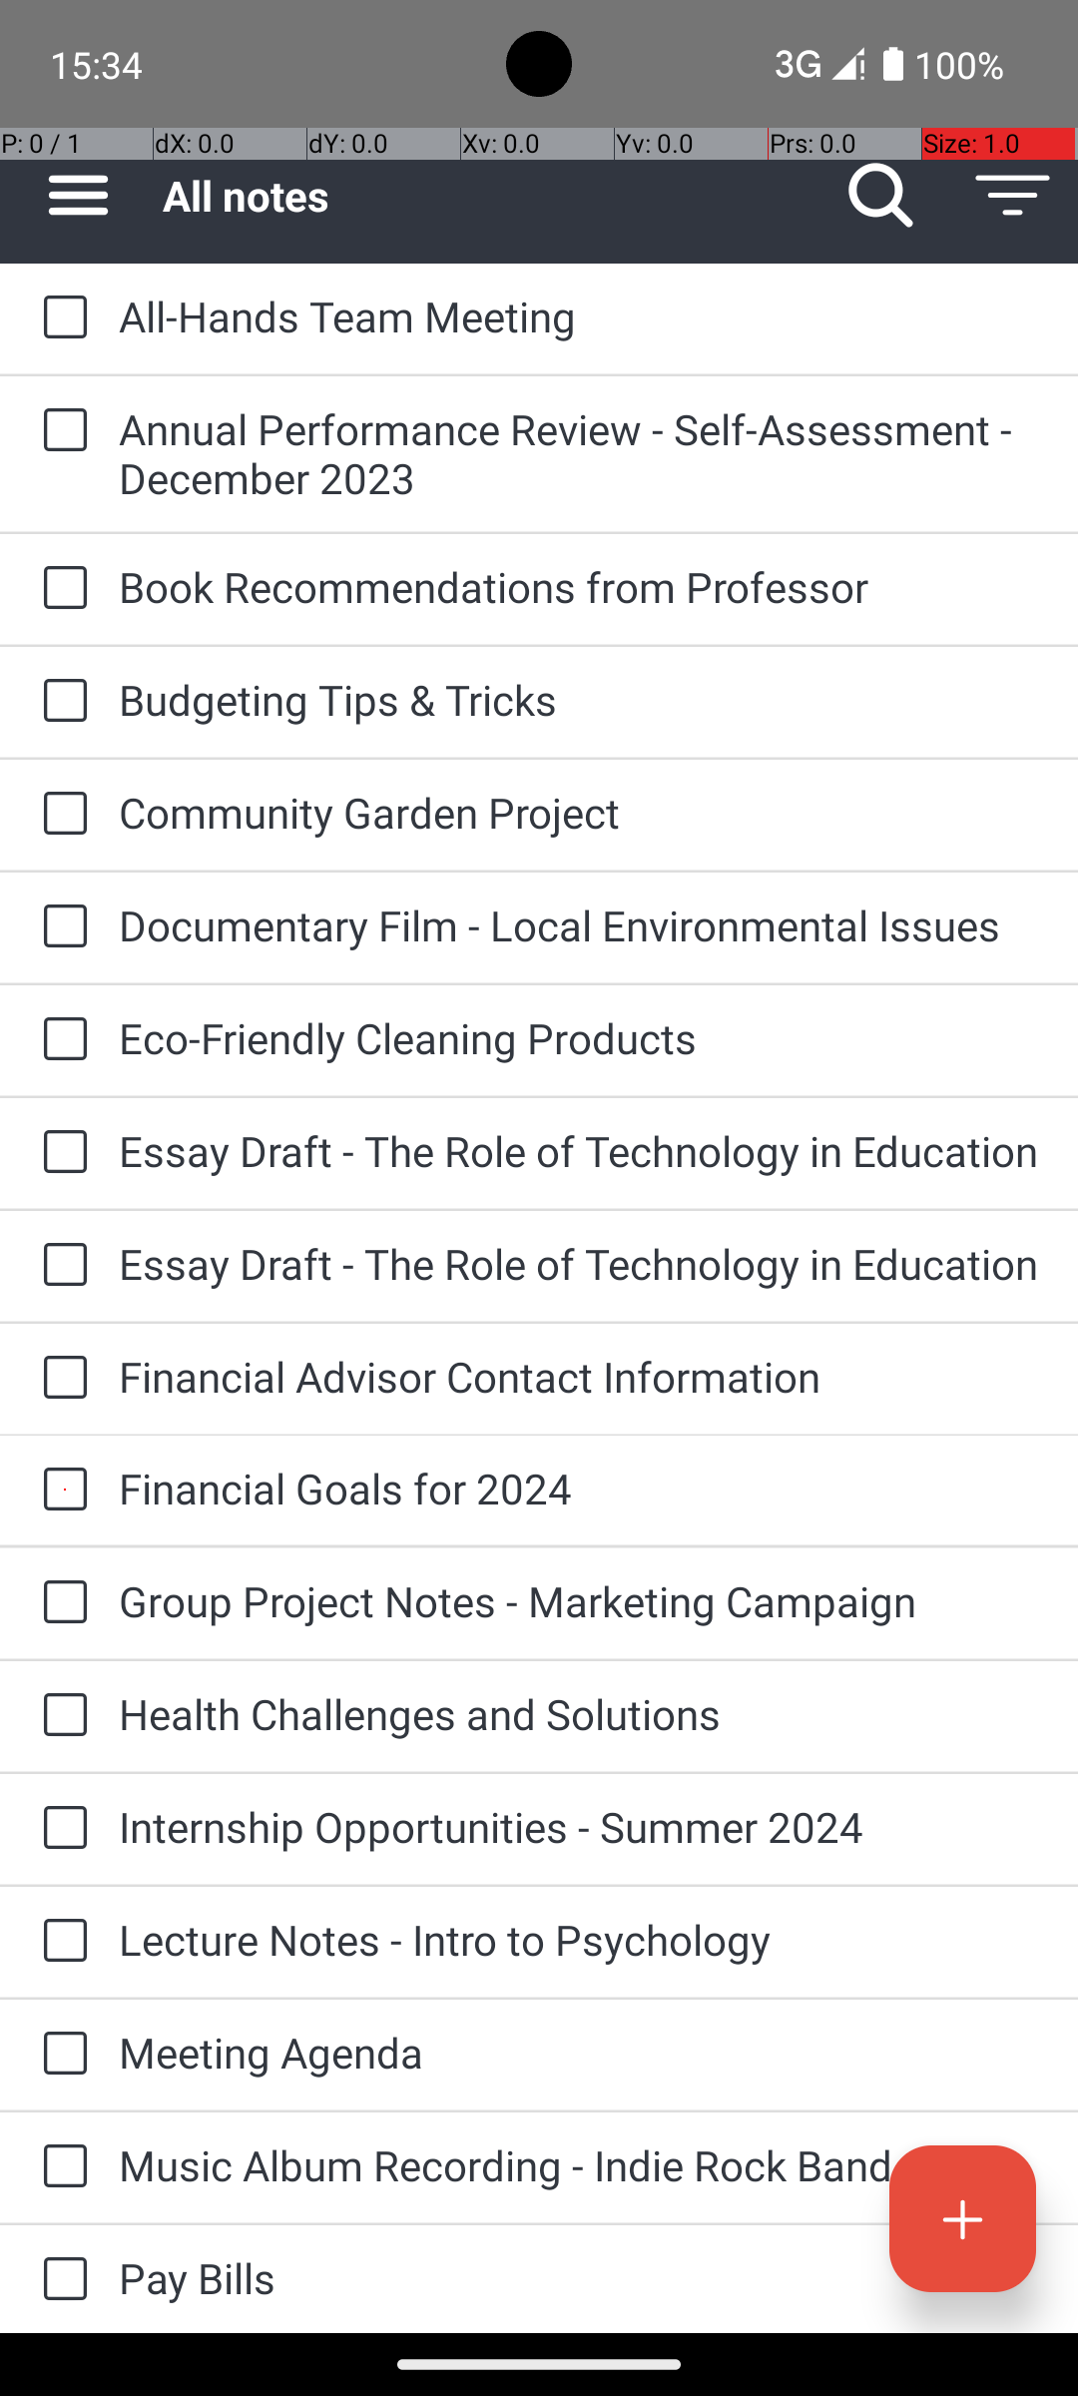 The width and height of the screenshot is (1078, 2396). What do you see at coordinates (579, 587) in the screenshot?
I see `Book Recommendations from Professor` at bounding box center [579, 587].